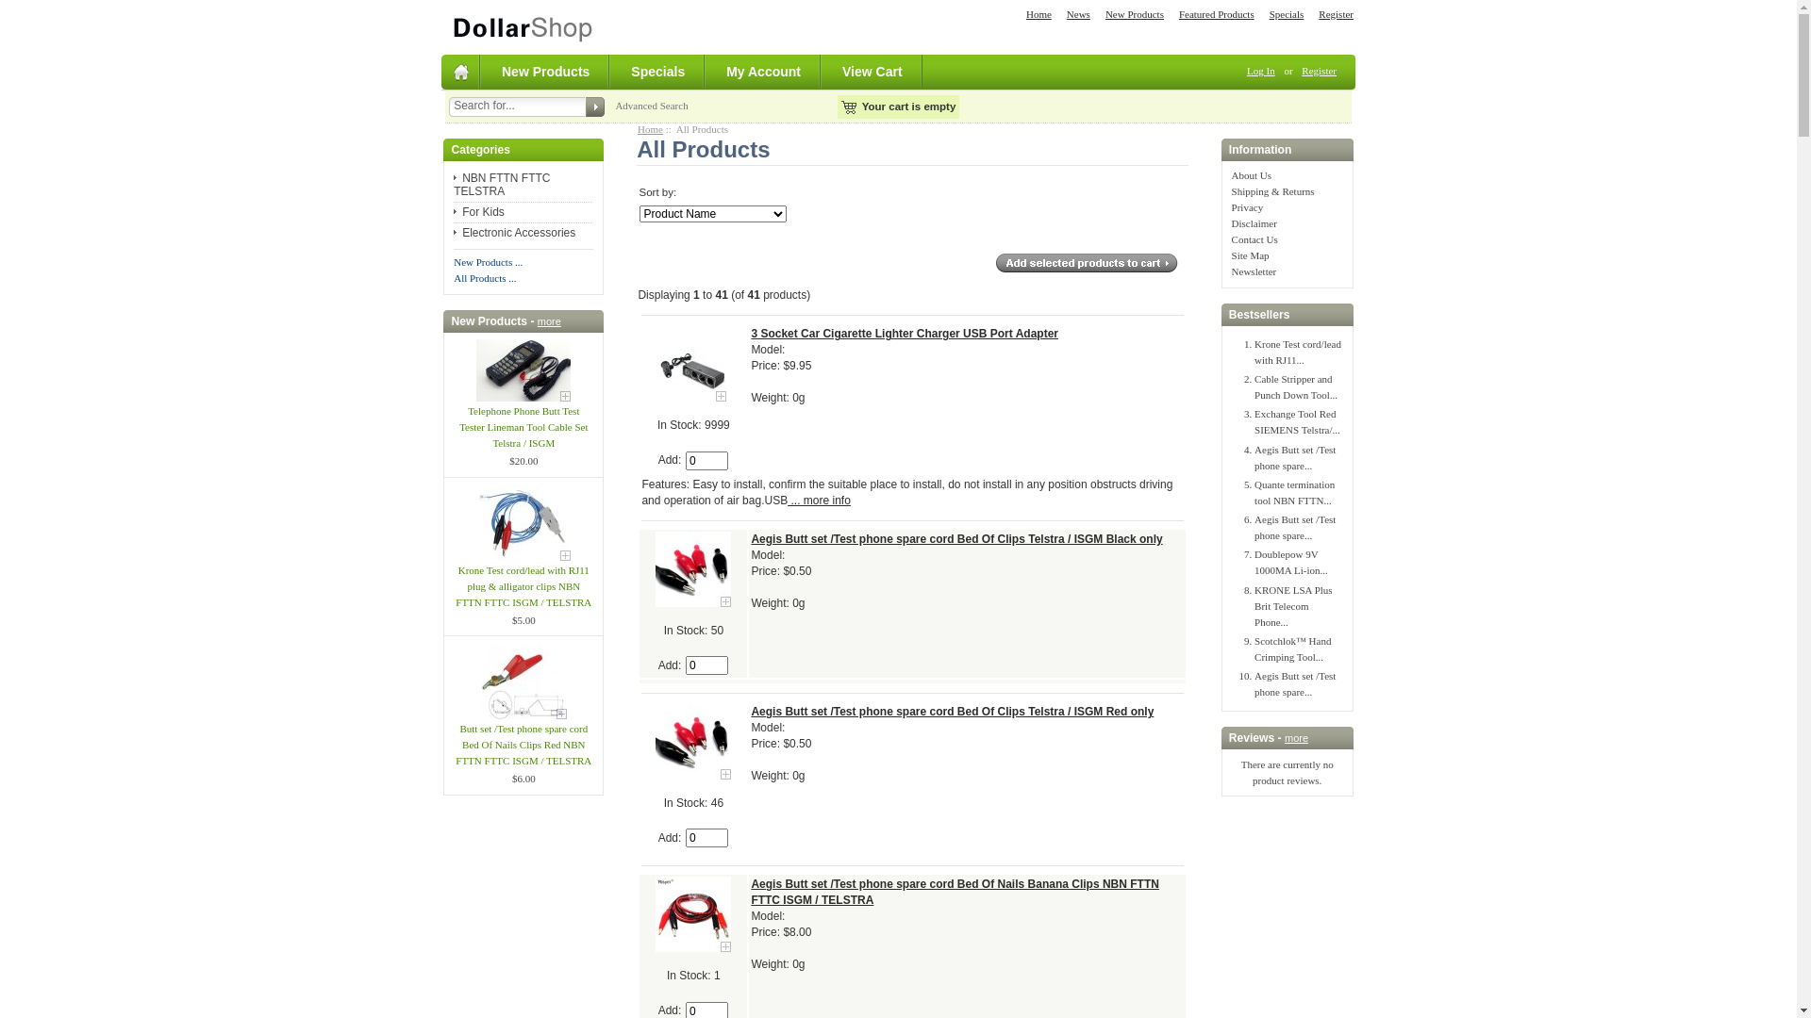 The image size is (1811, 1018). What do you see at coordinates (1294, 606) in the screenshot?
I see `KRONE LSA Plus Brit Telecom Phone...` at bounding box center [1294, 606].